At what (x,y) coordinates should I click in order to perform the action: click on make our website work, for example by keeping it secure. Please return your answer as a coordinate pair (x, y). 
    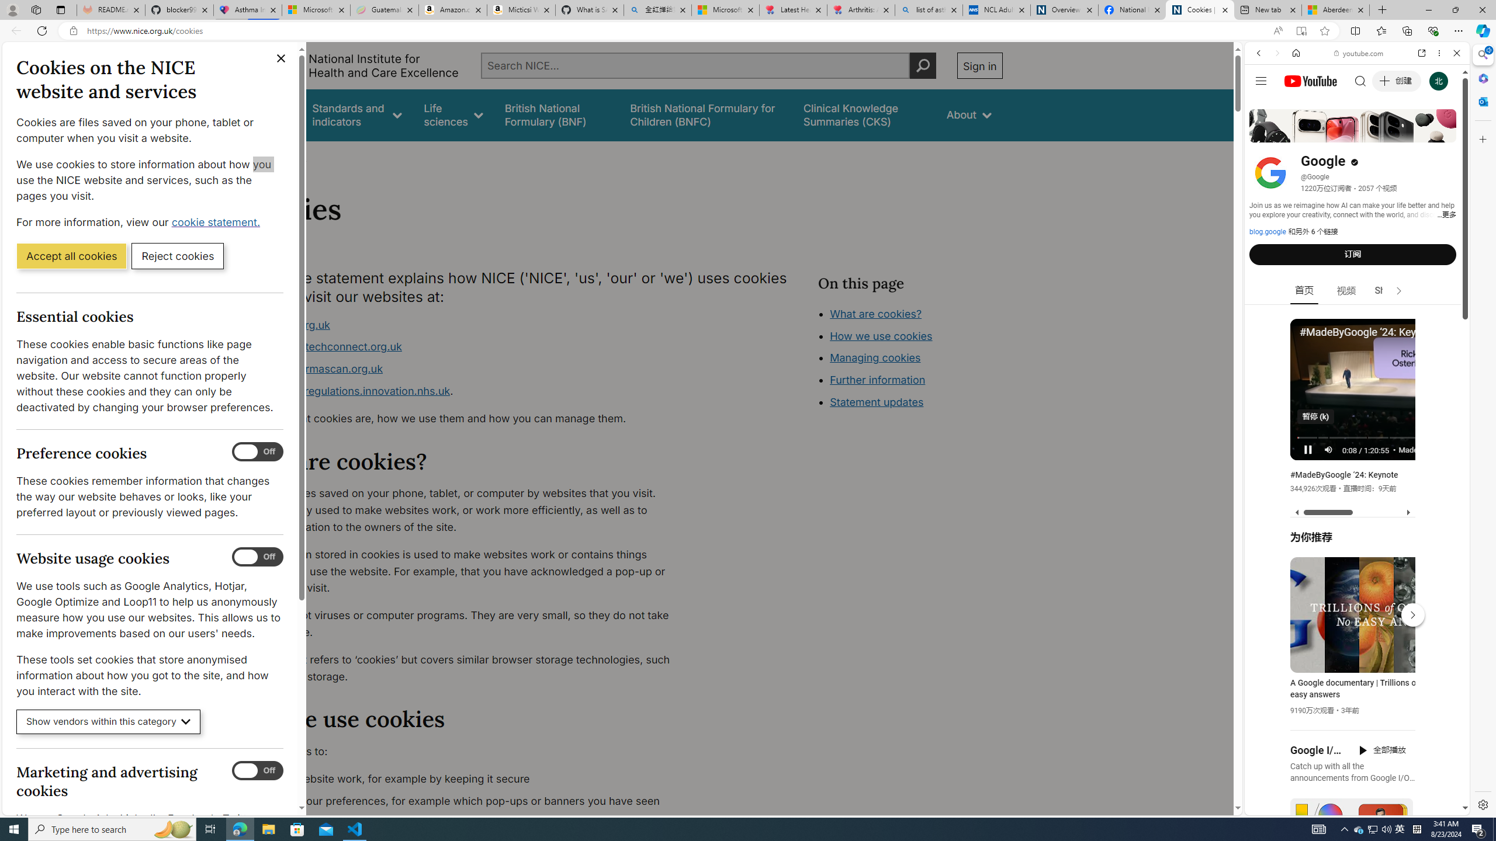
    Looking at the image, I should click on (465, 779).